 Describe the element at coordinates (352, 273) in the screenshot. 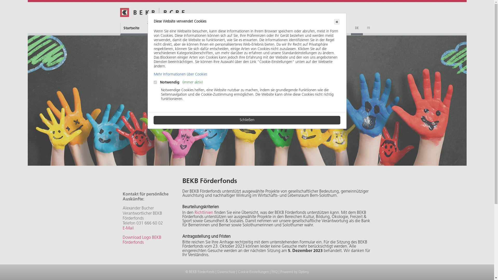

I see `Anfrage einreichen` at that location.